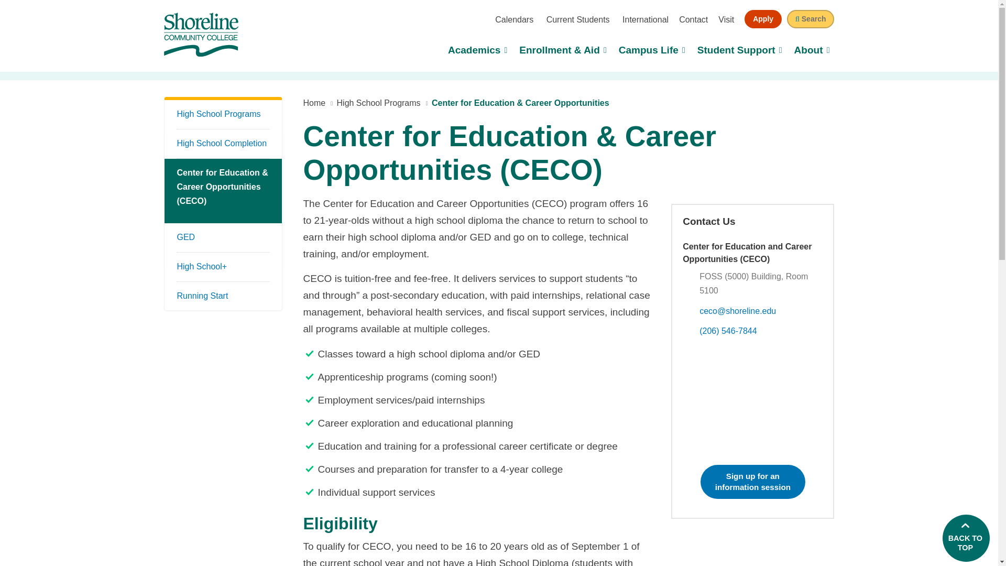  What do you see at coordinates (200, 35) in the screenshot?
I see `Calendars` at bounding box center [200, 35].